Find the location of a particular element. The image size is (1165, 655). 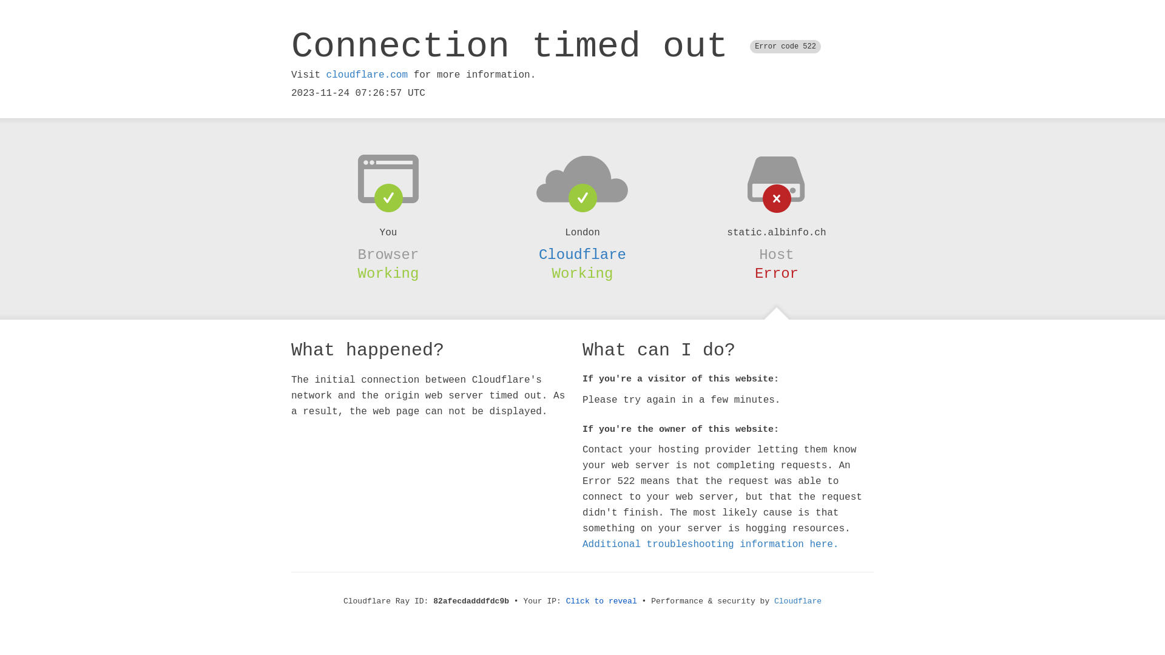

Click to reveal is located at coordinates (602, 602).